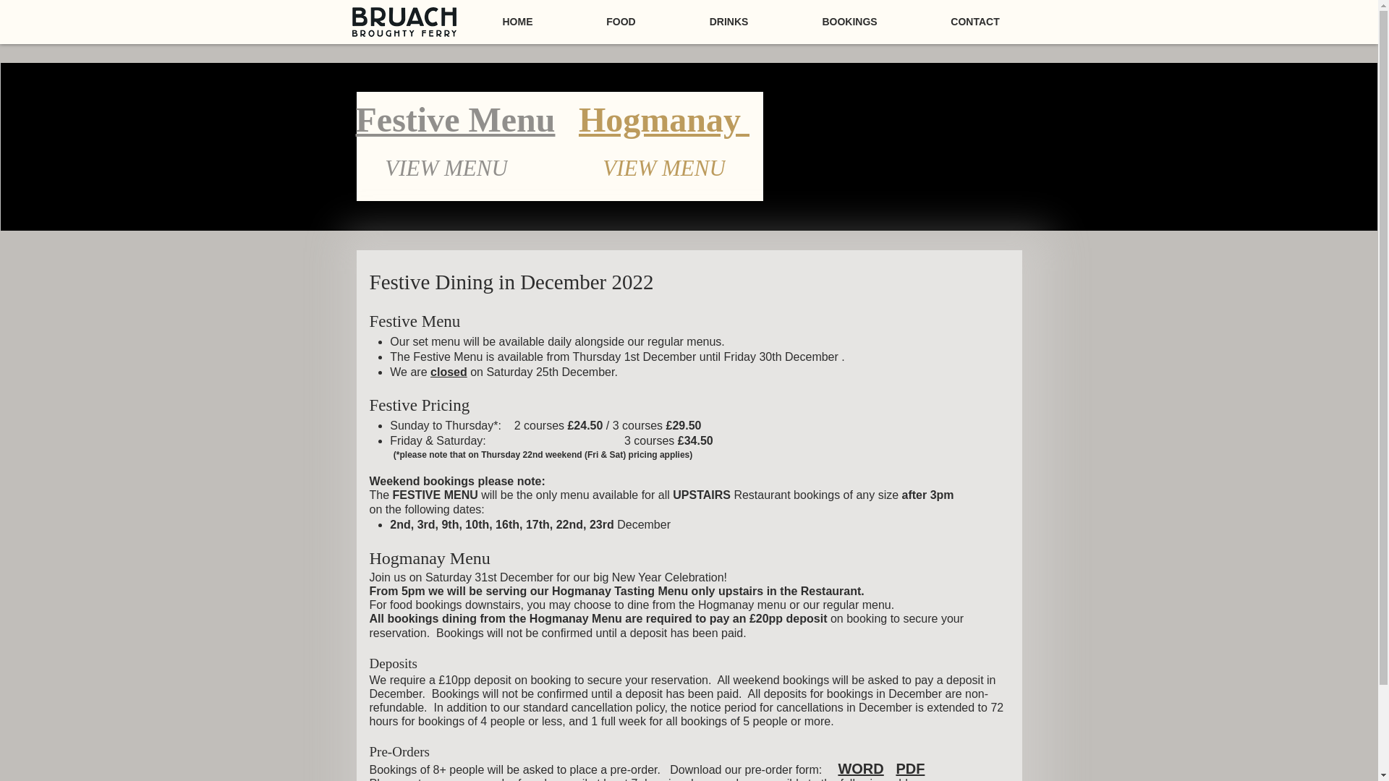 Image resolution: width=1389 pixels, height=781 pixels. Describe the element at coordinates (446, 168) in the screenshot. I see `VIEW MENU` at that location.